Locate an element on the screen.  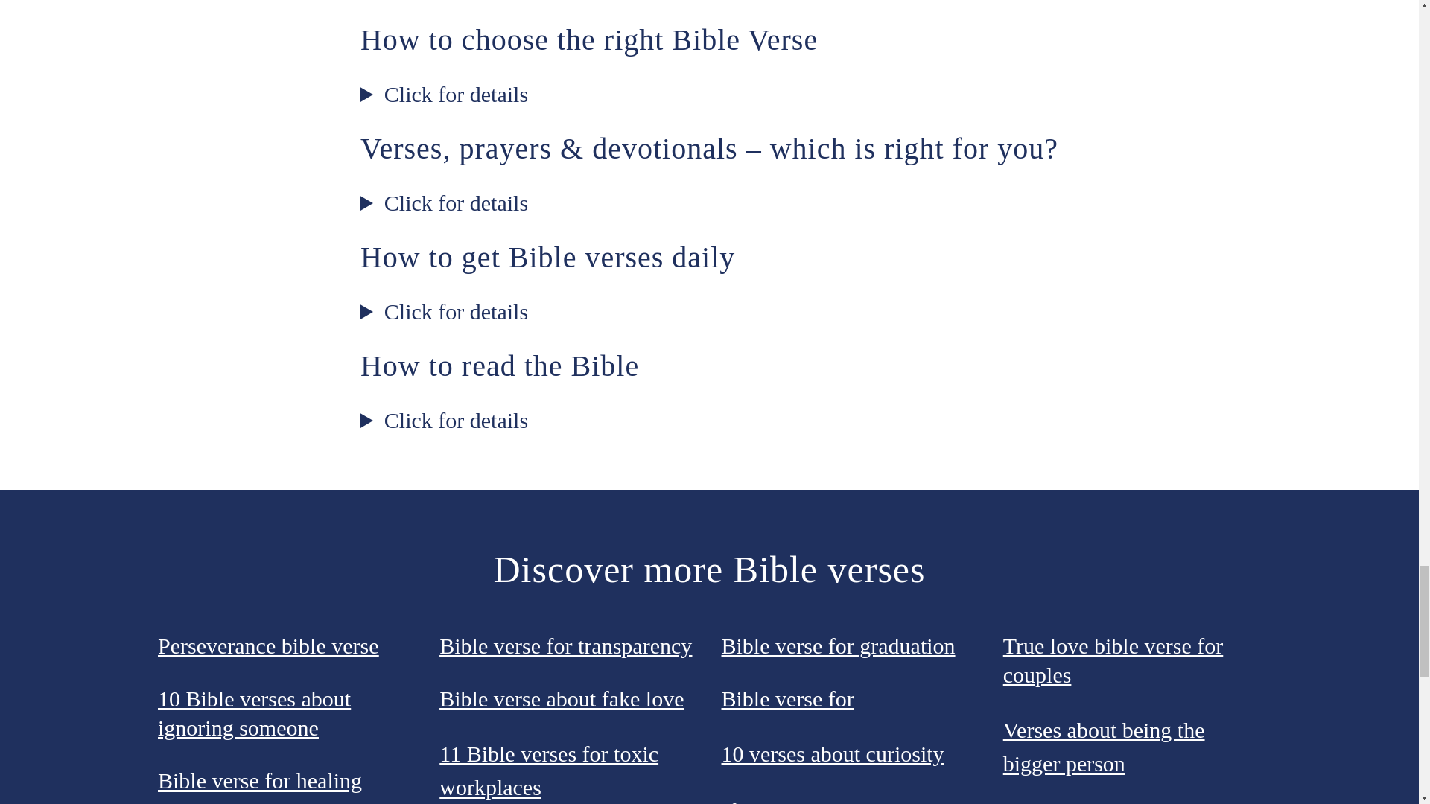
10 Bible verses about ignoring someone is located at coordinates (253, 713).